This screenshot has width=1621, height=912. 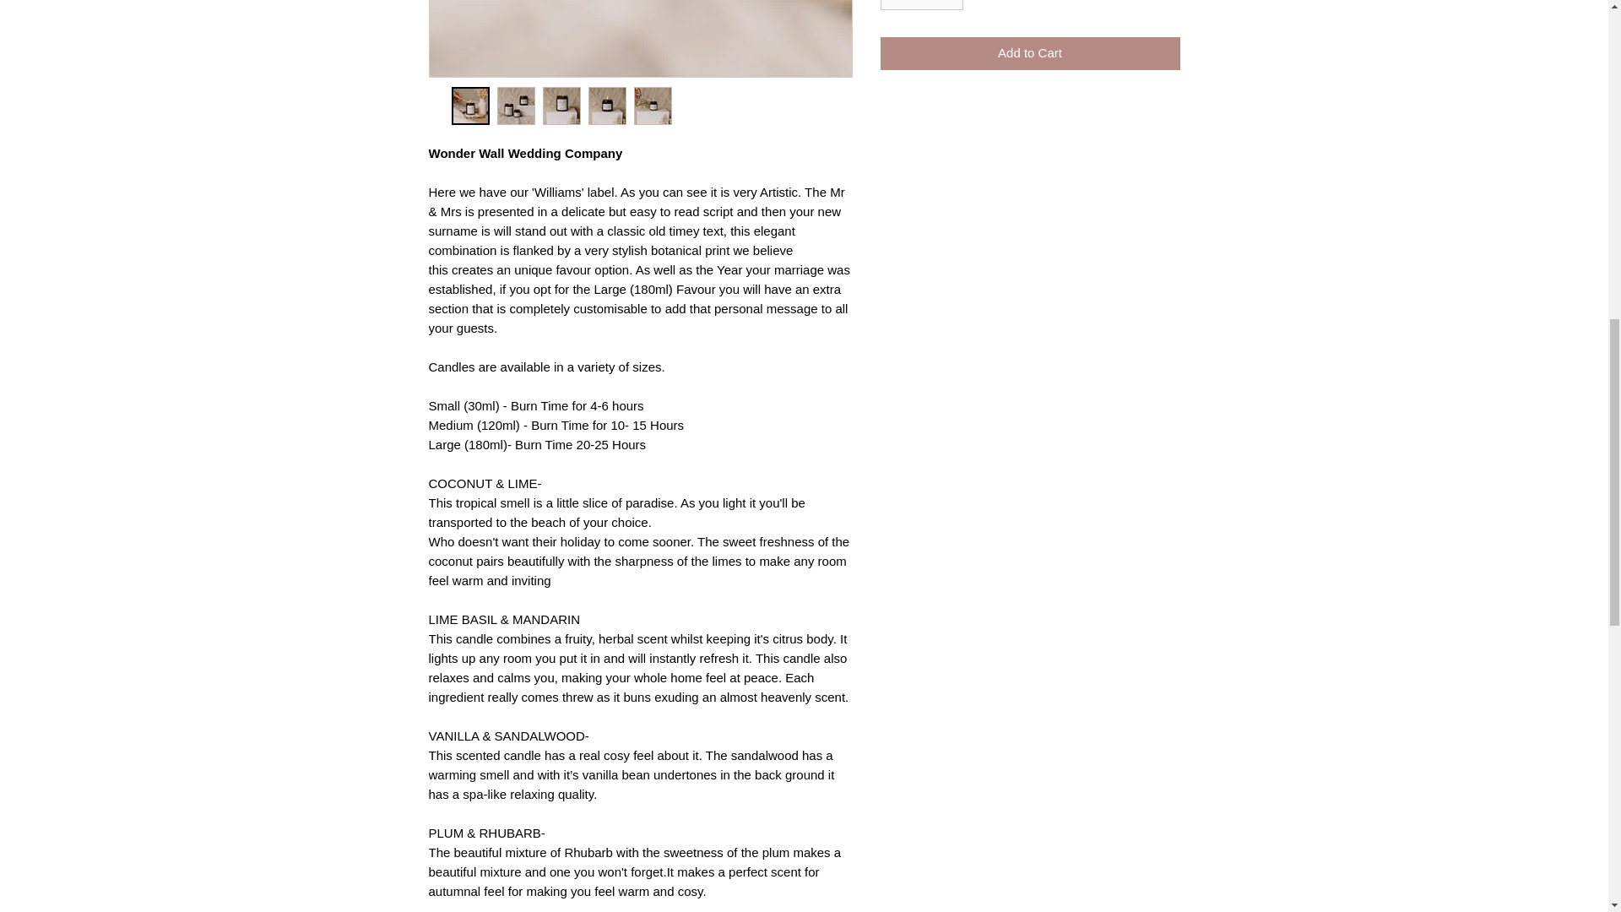 I want to click on Add to Cart, so click(x=1030, y=54).